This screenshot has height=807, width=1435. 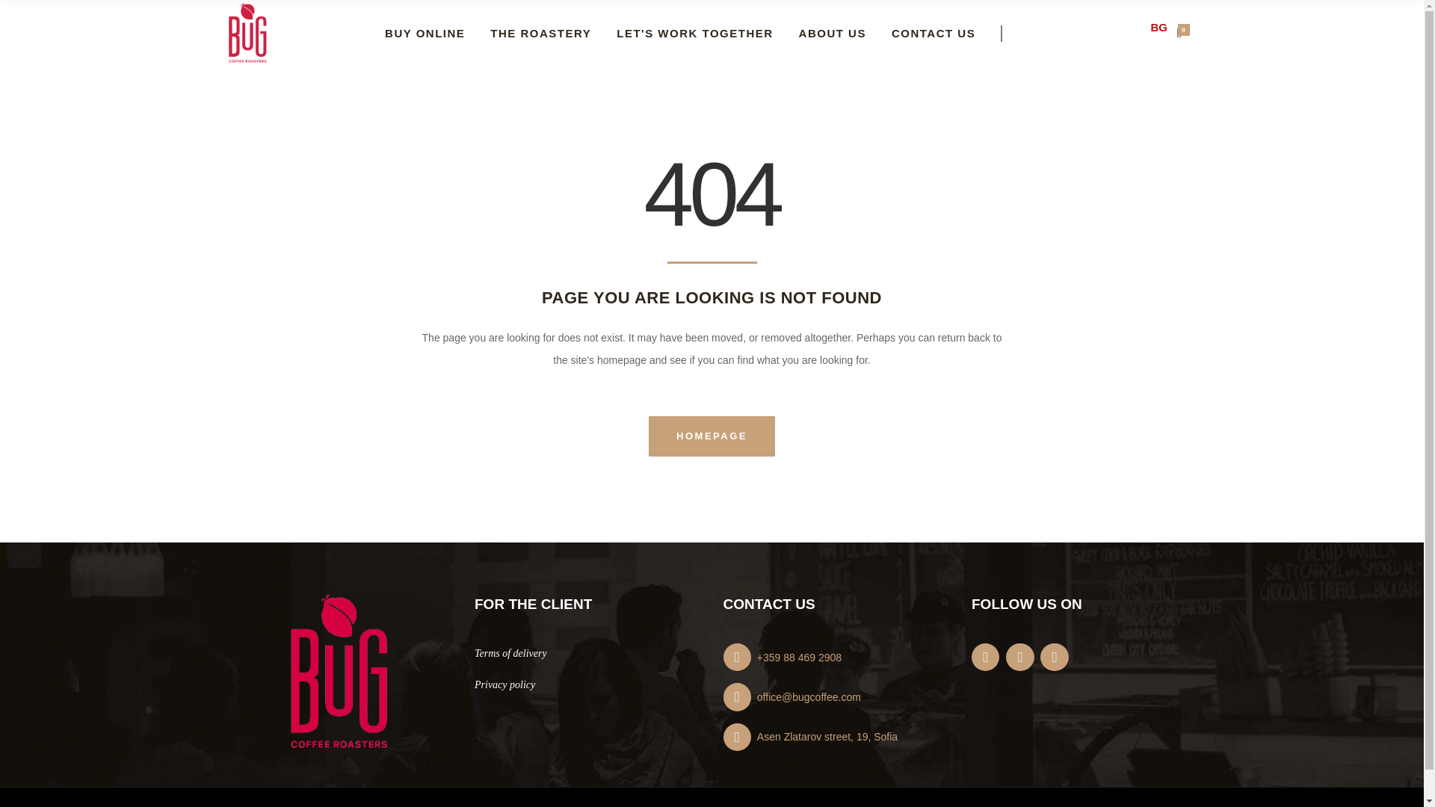 What do you see at coordinates (712, 436) in the screenshot?
I see `HOMEPAGE` at bounding box center [712, 436].